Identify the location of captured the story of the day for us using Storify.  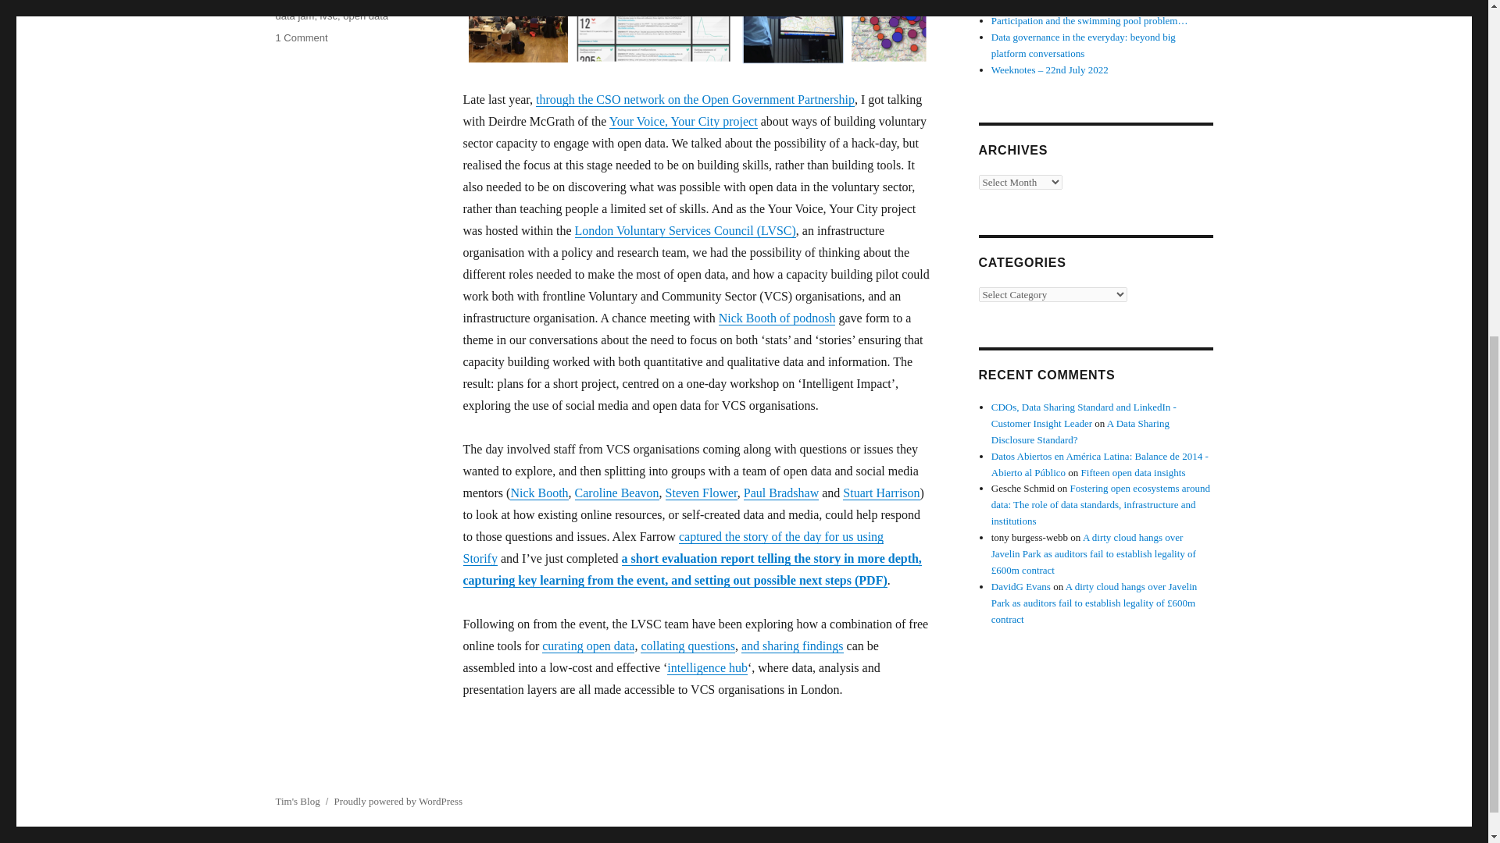
(672, 547).